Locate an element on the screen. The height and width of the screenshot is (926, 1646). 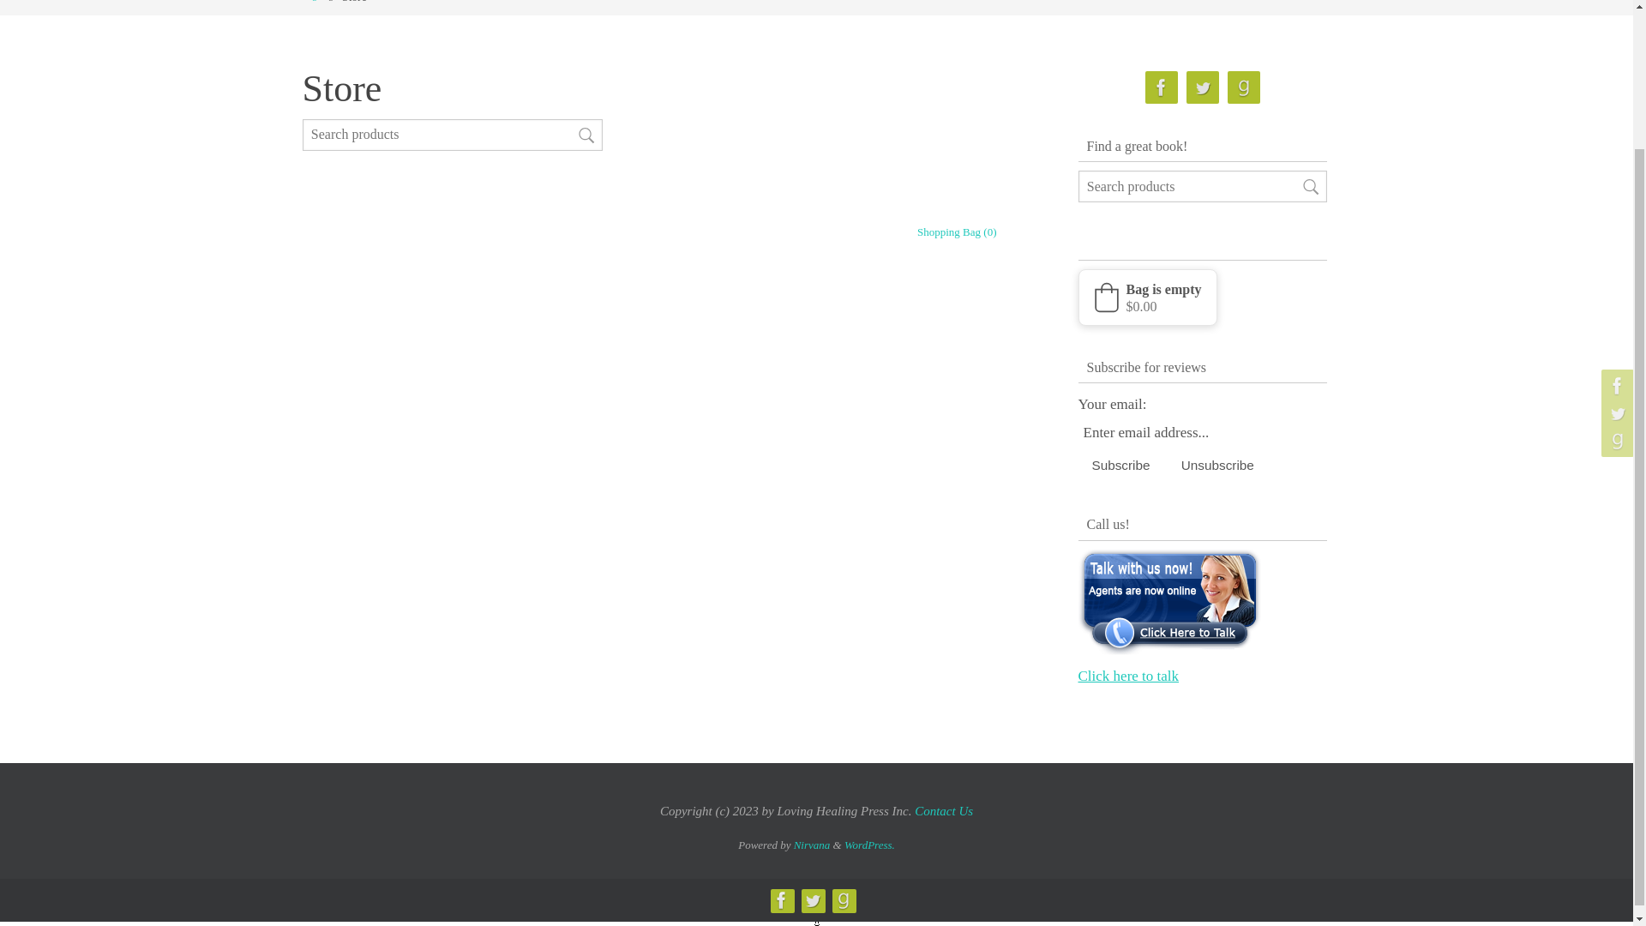
Unsubscribe is located at coordinates (1217, 465).